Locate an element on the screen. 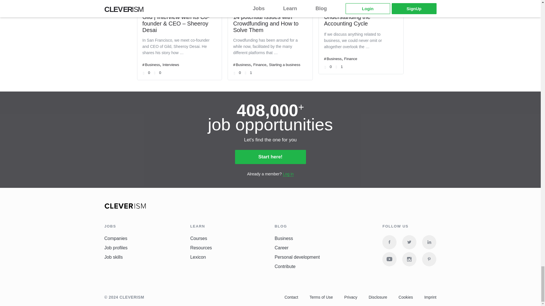 Image resolution: width=545 pixels, height=306 pixels. Interviews is located at coordinates (171, 65).